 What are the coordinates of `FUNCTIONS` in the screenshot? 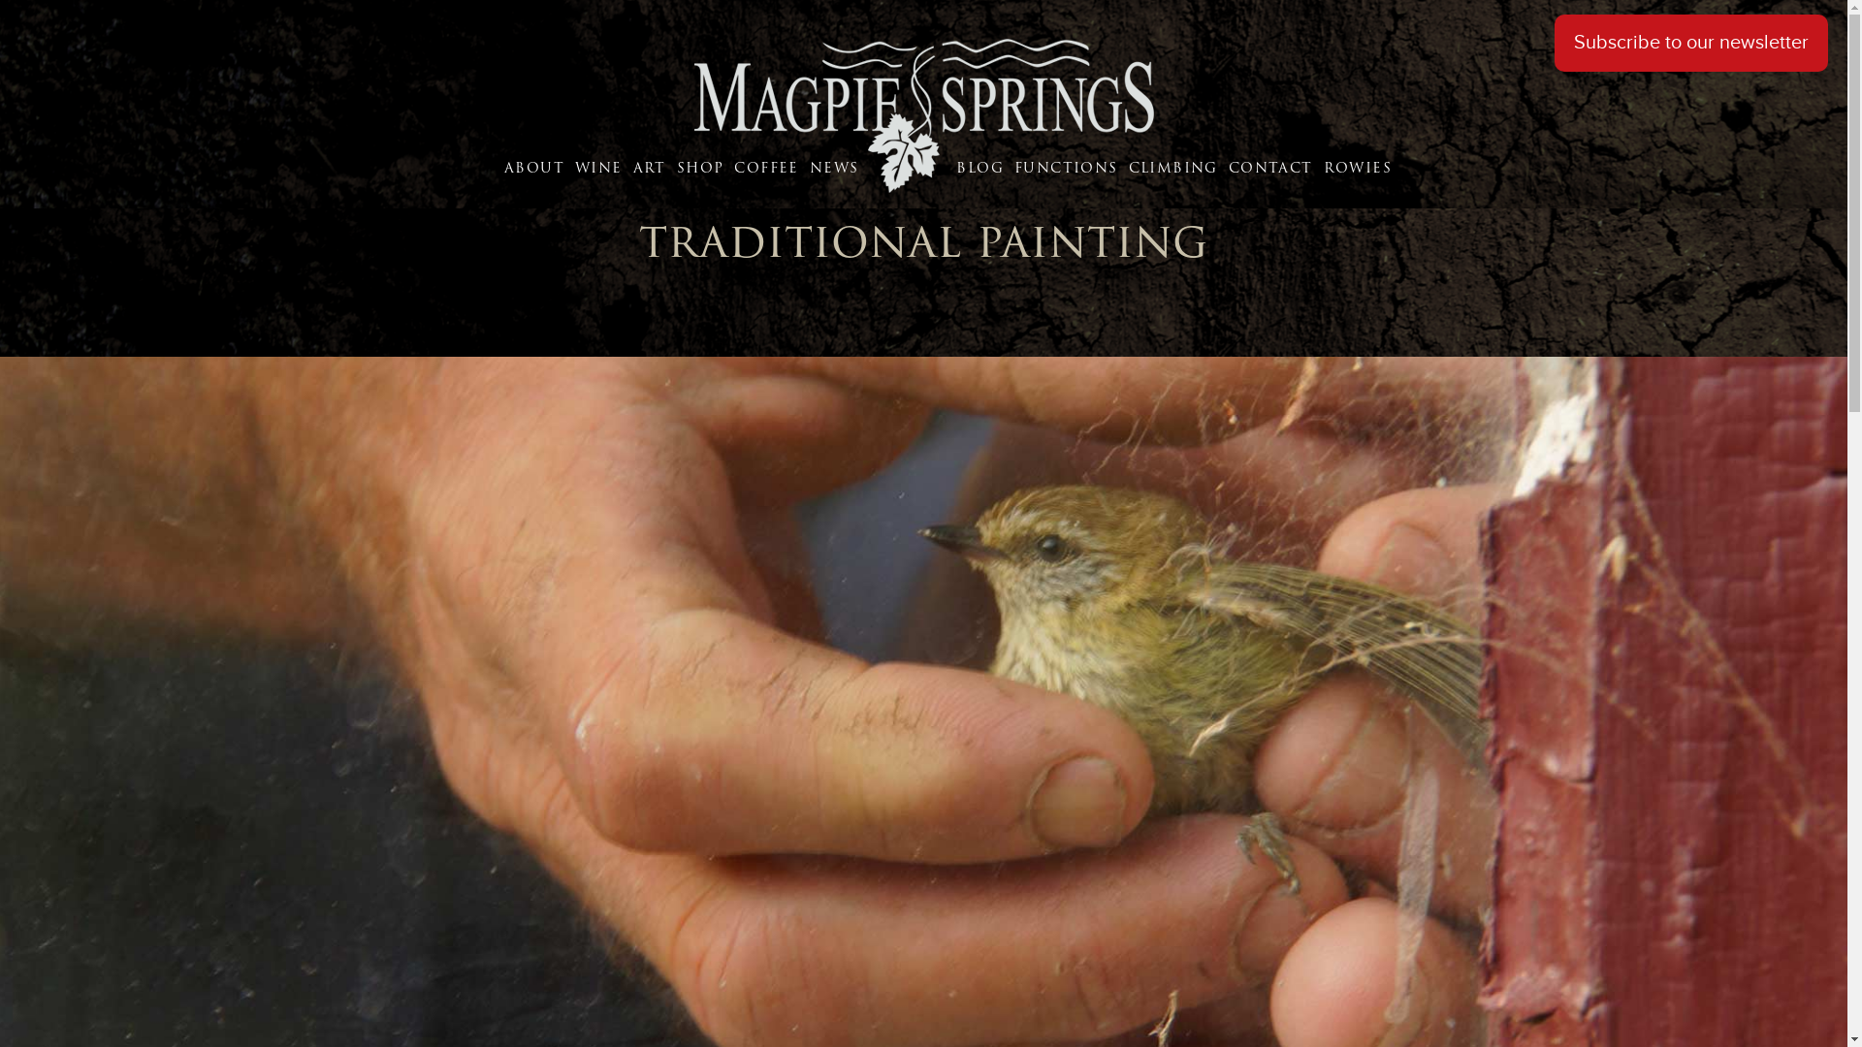 It's located at (1069, 168).